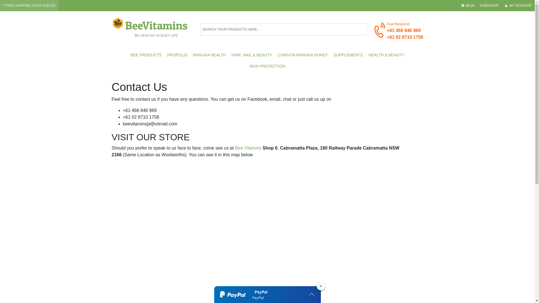 Image resolution: width=539 pixels, height=303 pixels. What do you see at coordinates (209, 55) in the screenshot?
I see `MANUKA HEALTH` at bounding box center [209, 55].